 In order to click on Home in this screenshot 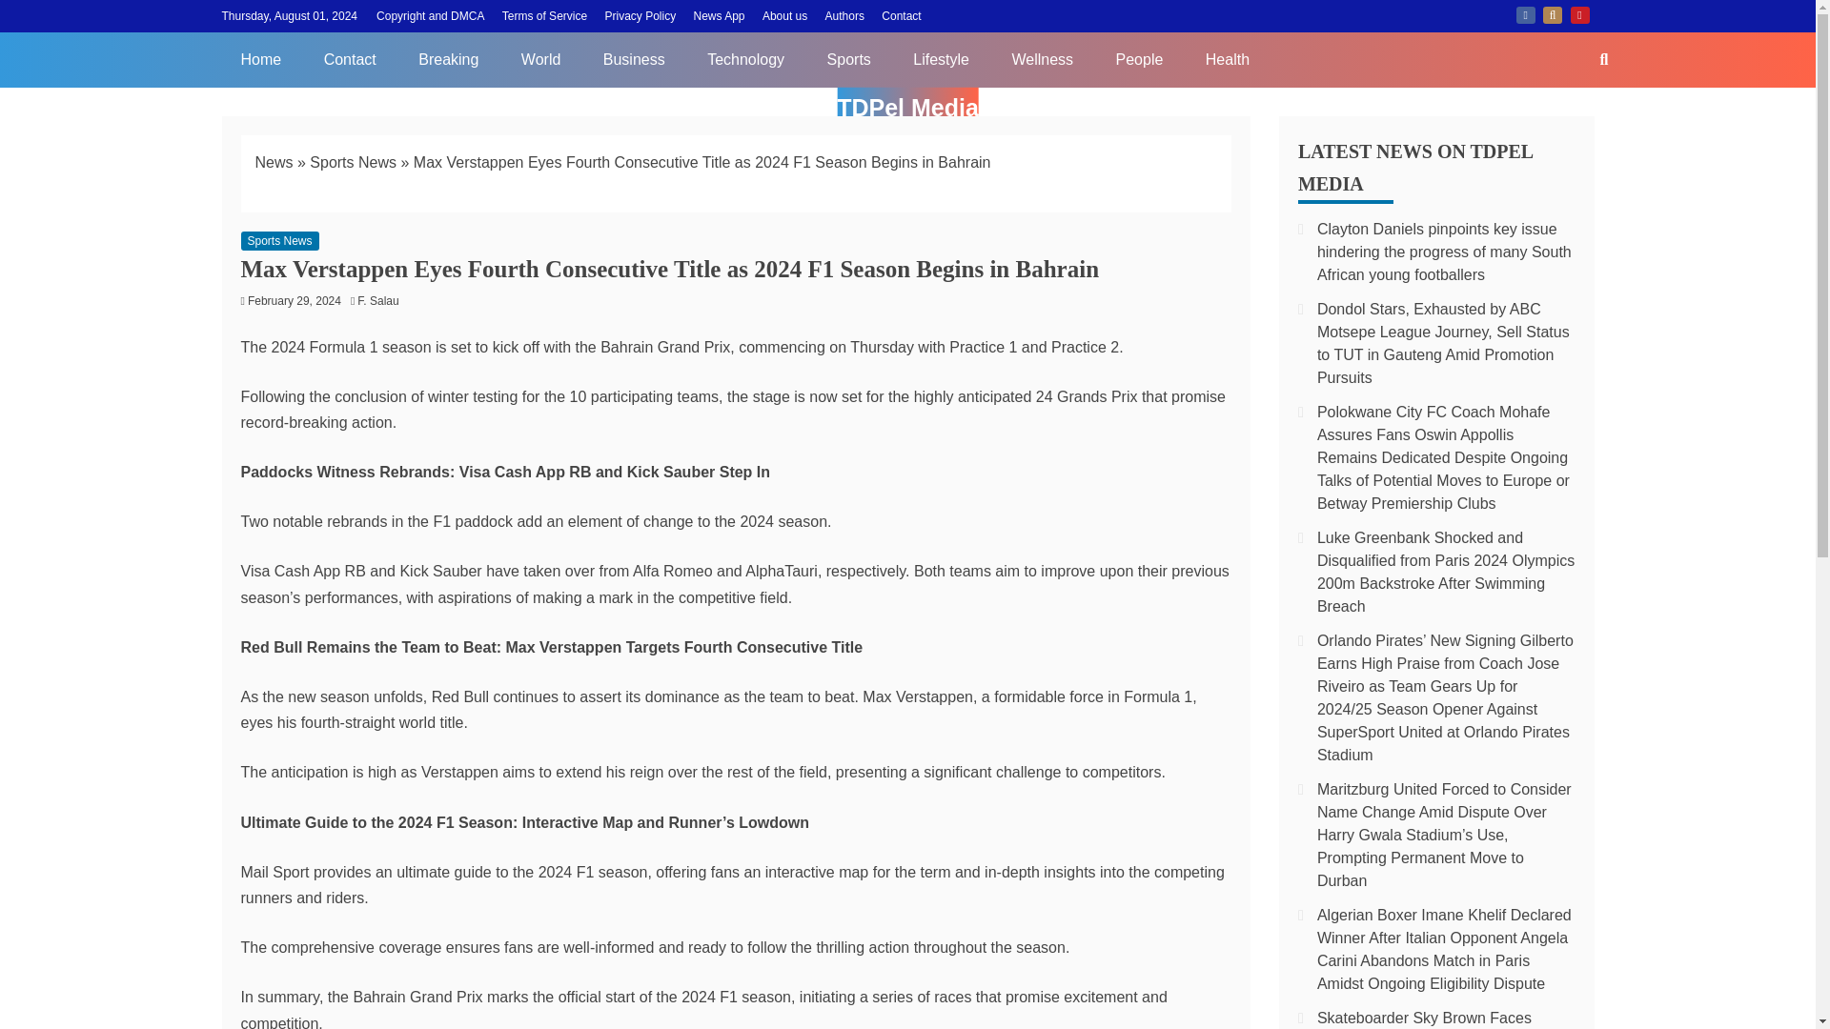, I will do `click(260, 59)`.